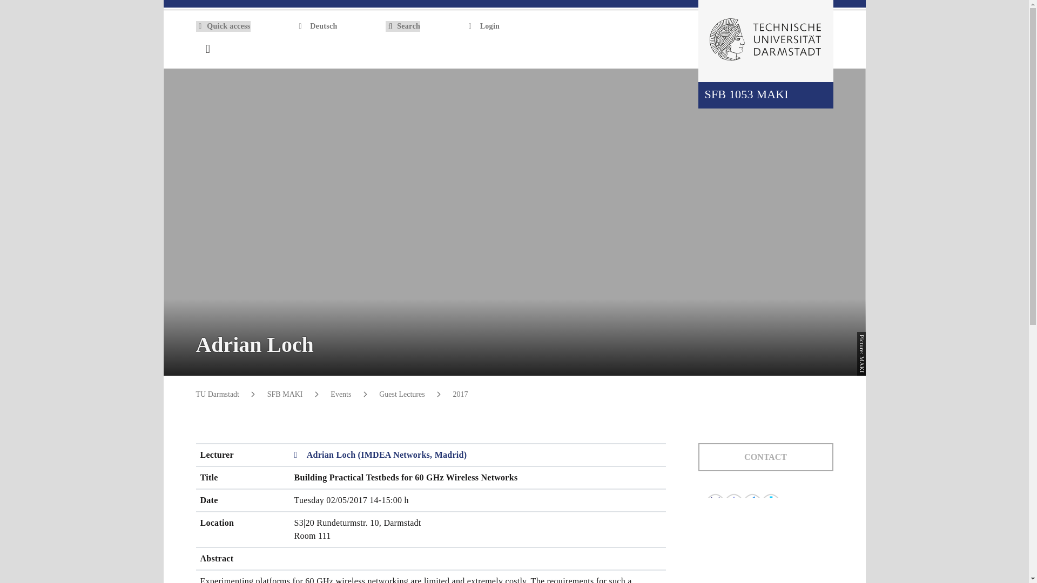 The image size is (1037, 583). What do you see at coordinates (403, 26) in the screenshot?
I see `Search` at bounding box center [403, 26].